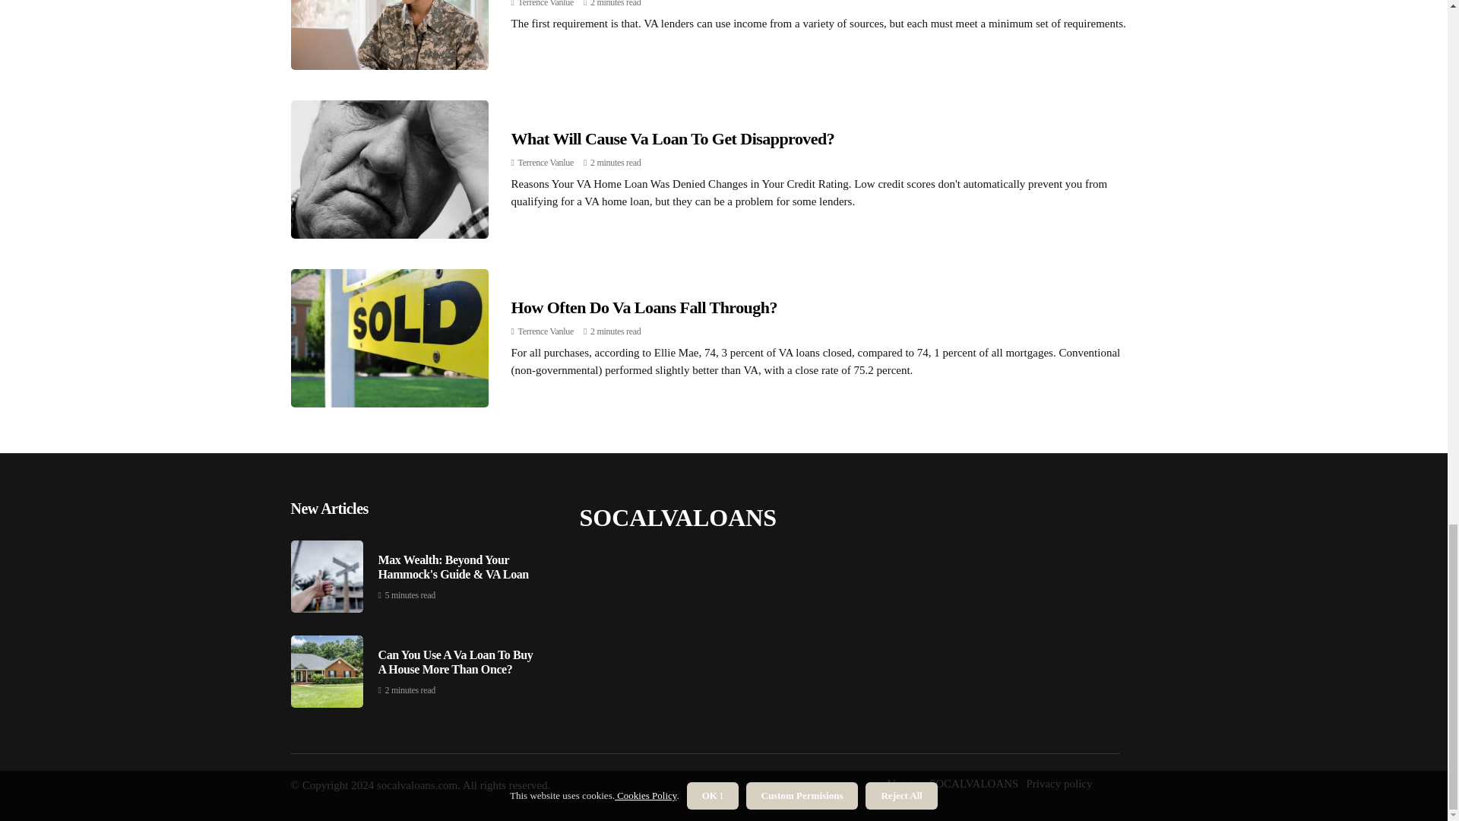  I want to click on Terrence Vanlue, so click(546, 331).